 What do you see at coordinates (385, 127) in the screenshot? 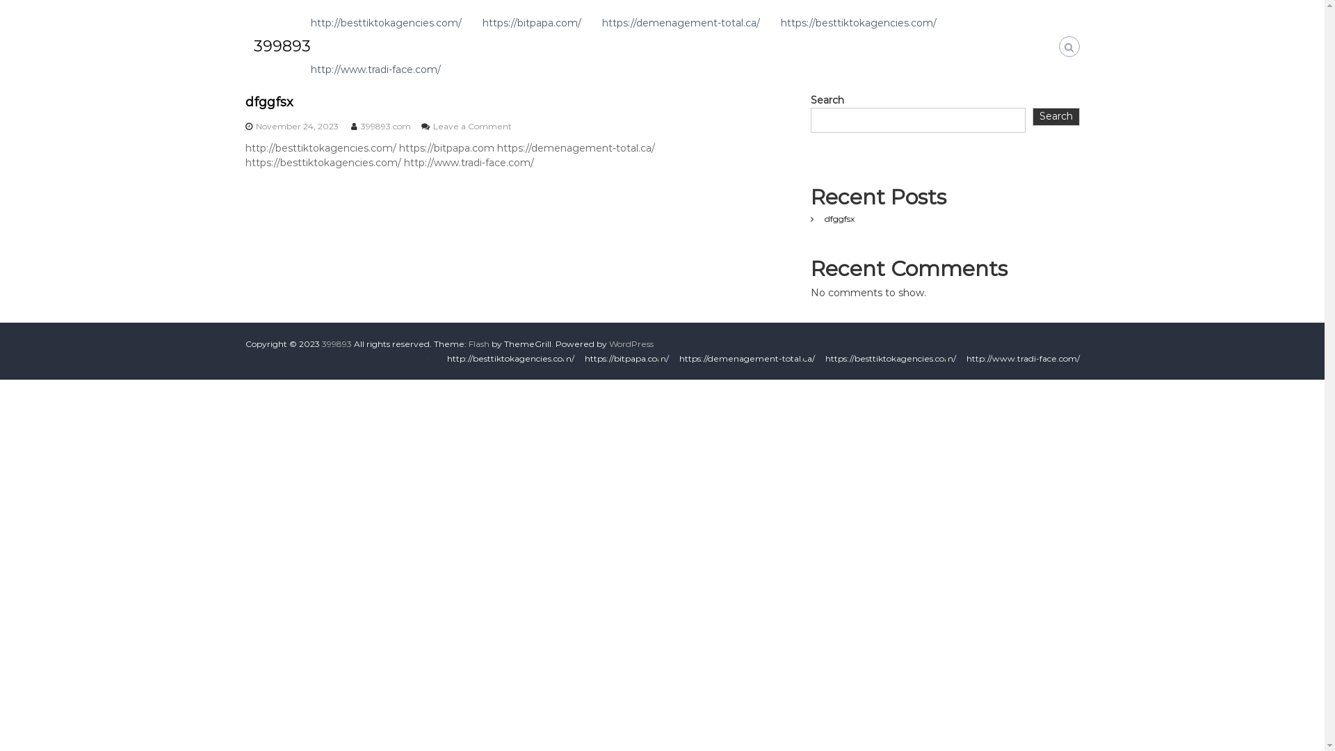
I see `399893.com` at bounding box center [385, 127].